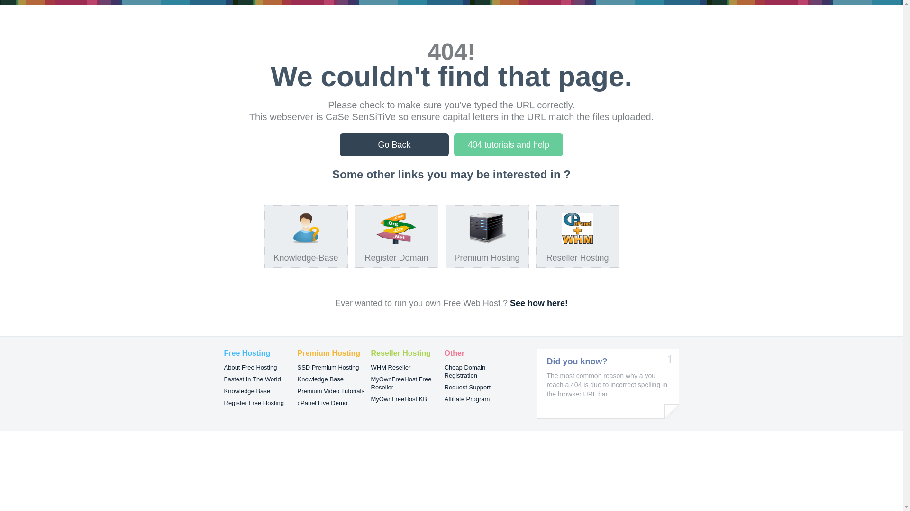  I want to click on Go Back, so click(394, 145).